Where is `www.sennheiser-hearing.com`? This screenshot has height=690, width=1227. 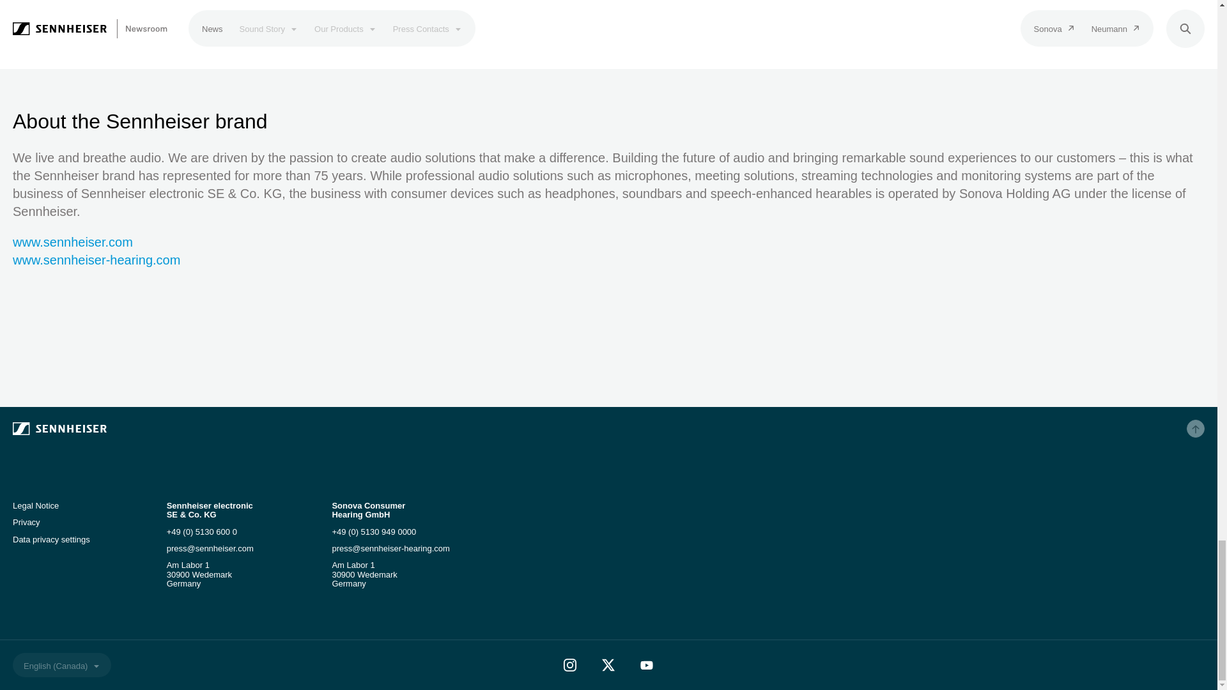 www.sennheiser-hearing.com is located at coordinates (96, 259).